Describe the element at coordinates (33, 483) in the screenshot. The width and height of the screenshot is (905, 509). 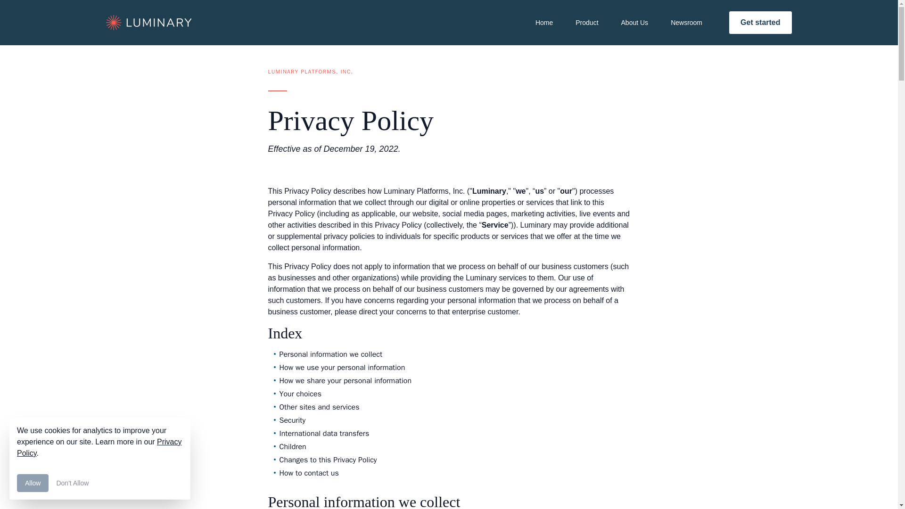
I see `Allow` at that location.